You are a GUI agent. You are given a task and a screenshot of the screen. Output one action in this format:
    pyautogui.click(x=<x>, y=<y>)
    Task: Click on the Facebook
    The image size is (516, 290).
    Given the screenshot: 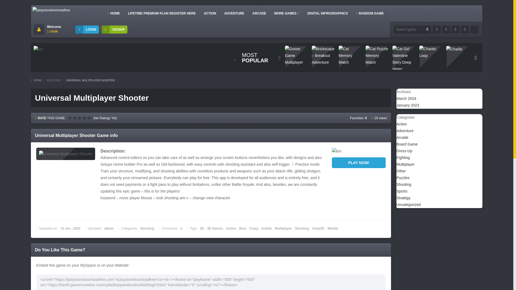 What is the action you would take?
    pyautogui.click(x=436, y=30)
    